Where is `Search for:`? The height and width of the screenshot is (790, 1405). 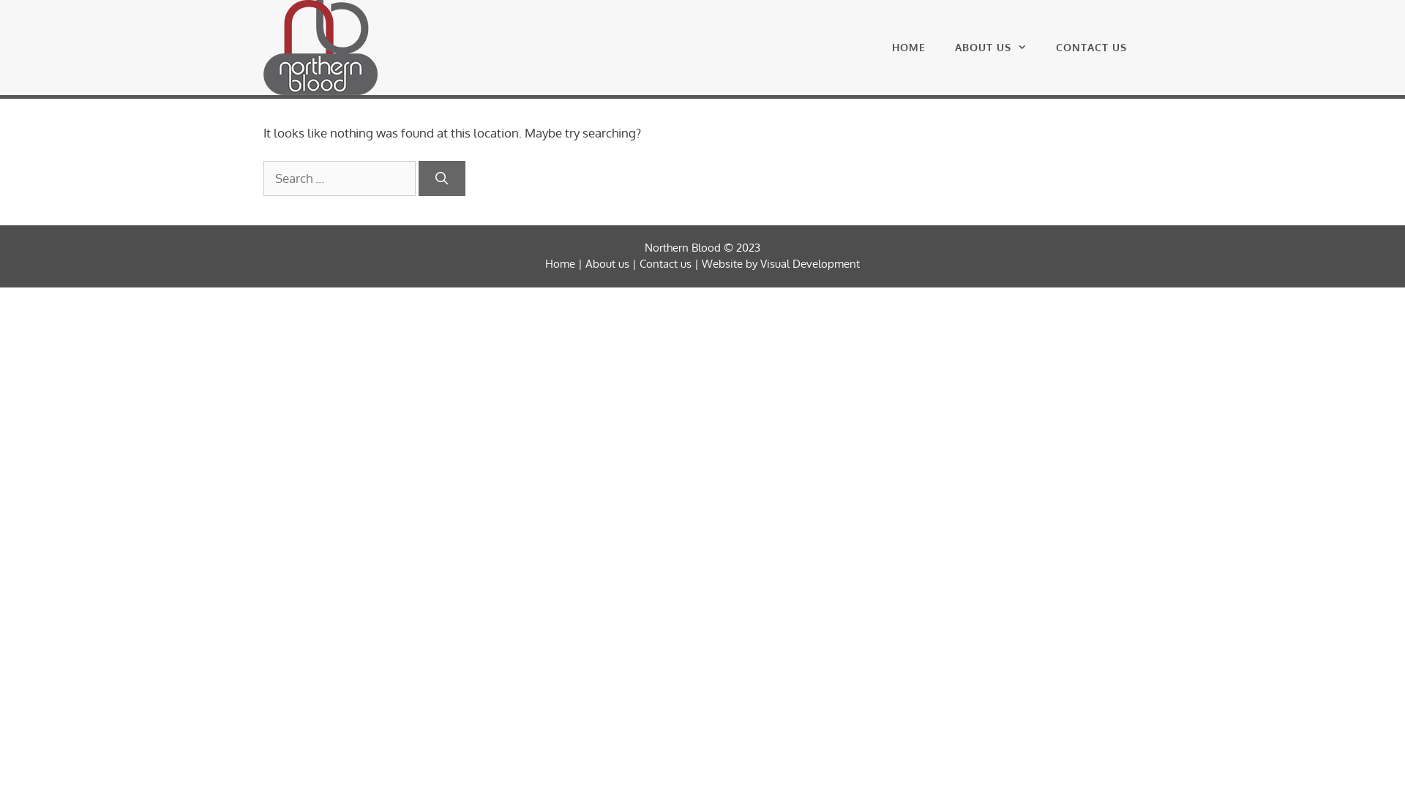
Search for: is located at coordinates (340, 178).